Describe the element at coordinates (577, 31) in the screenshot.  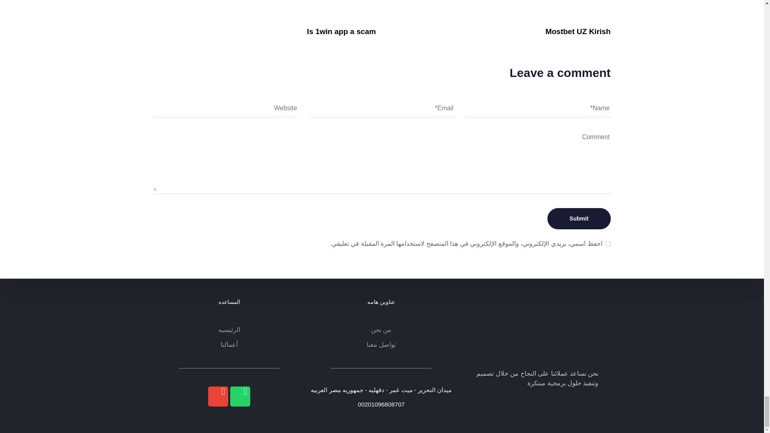
I see `Mostbet UZ Kirish` at that location.